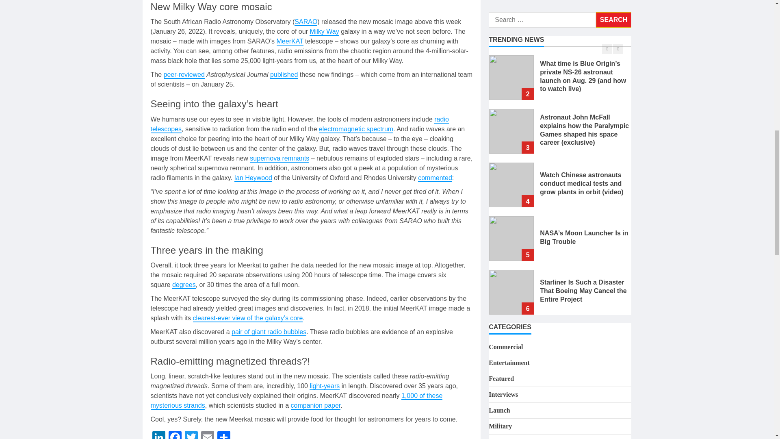 The image size is (780, 439). I want to click on MeerKAT, so click(290, 41).